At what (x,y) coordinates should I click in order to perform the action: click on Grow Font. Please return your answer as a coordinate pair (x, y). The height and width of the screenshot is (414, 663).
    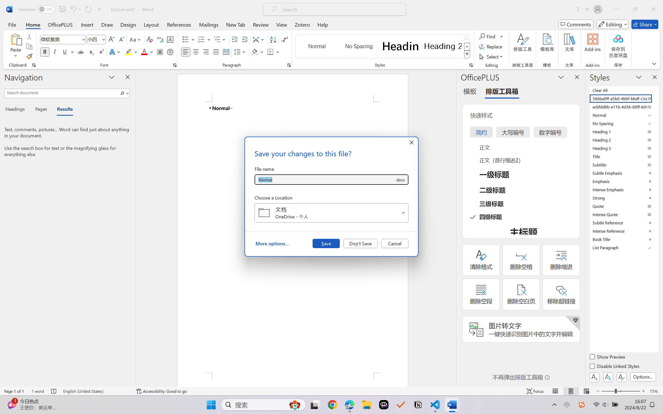
    Looking at the image, I should click on (111, 39).